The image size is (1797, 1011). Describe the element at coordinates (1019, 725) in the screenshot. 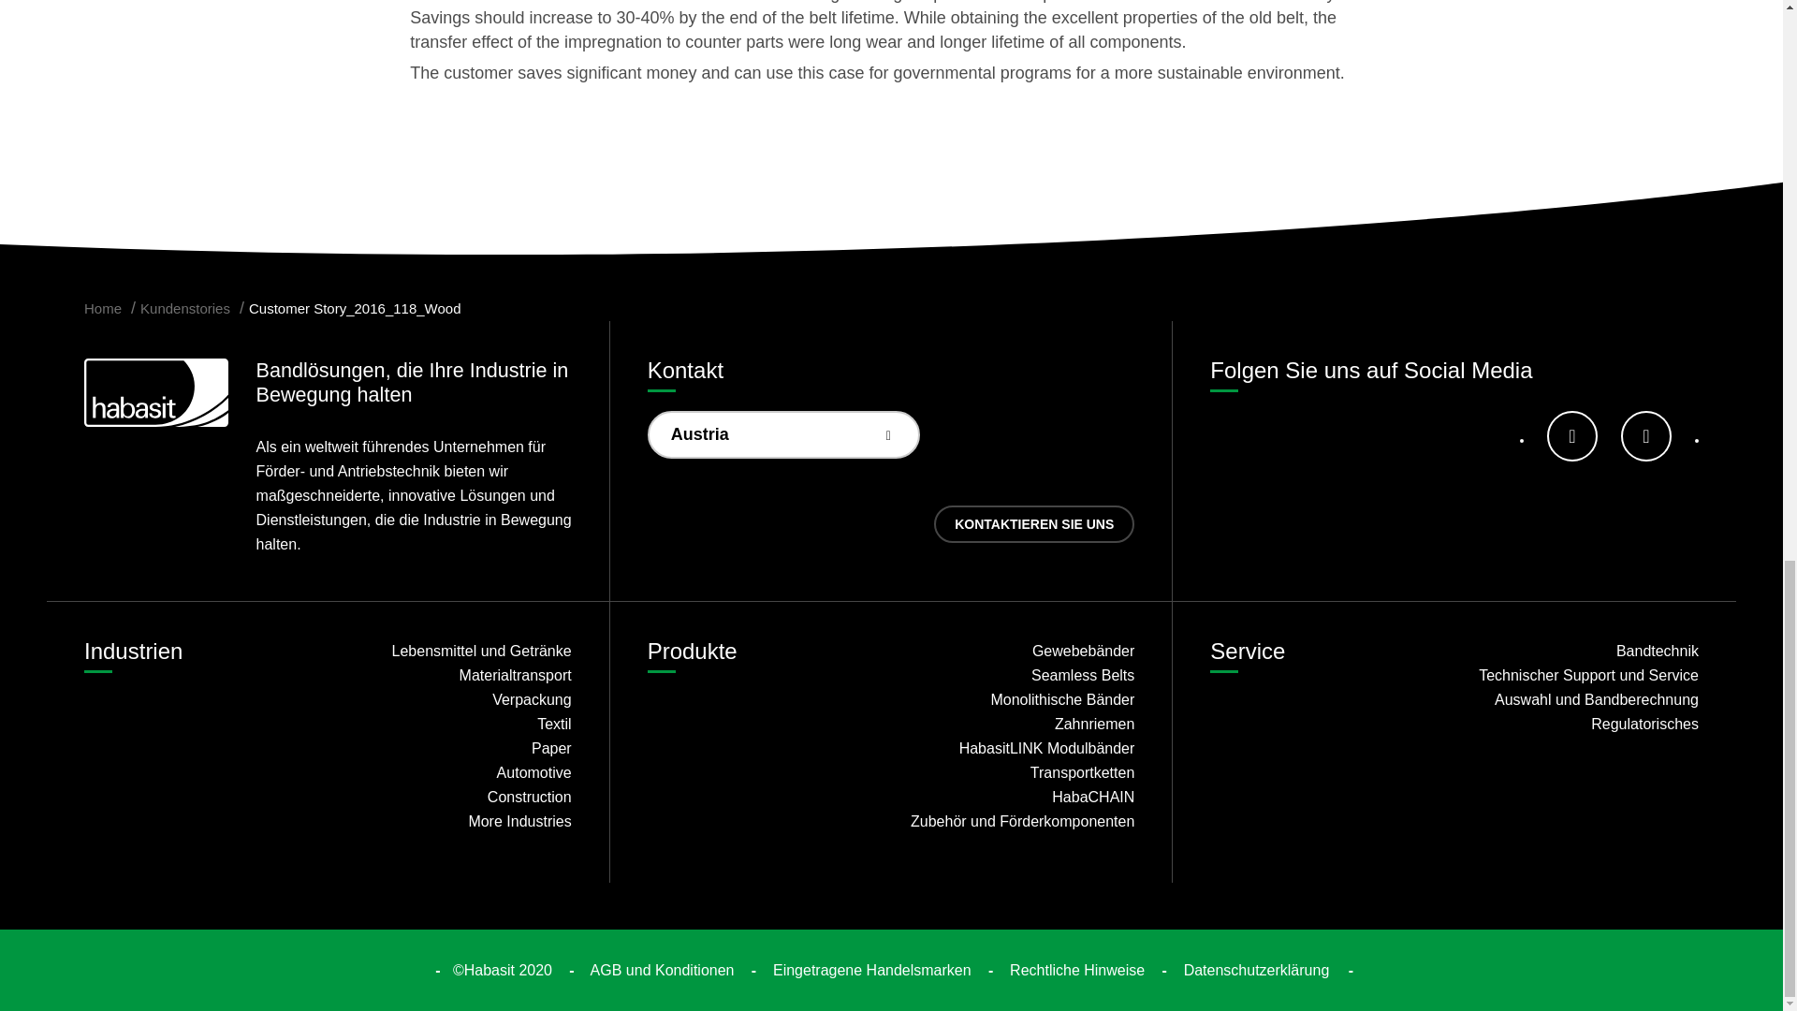

I see `Zahnriemen` at that location.